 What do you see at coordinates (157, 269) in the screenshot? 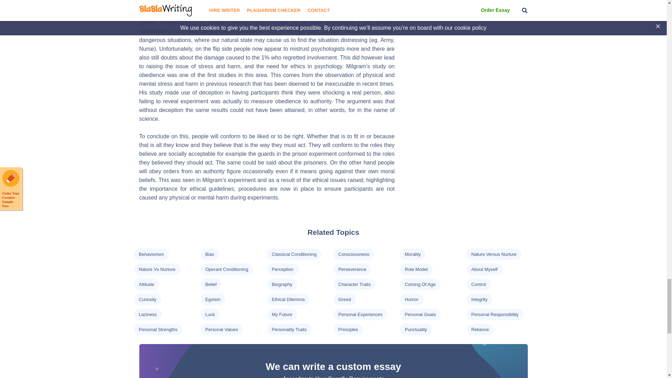
I see `Nature Vs Nurture` at bounding box center [157, 269].